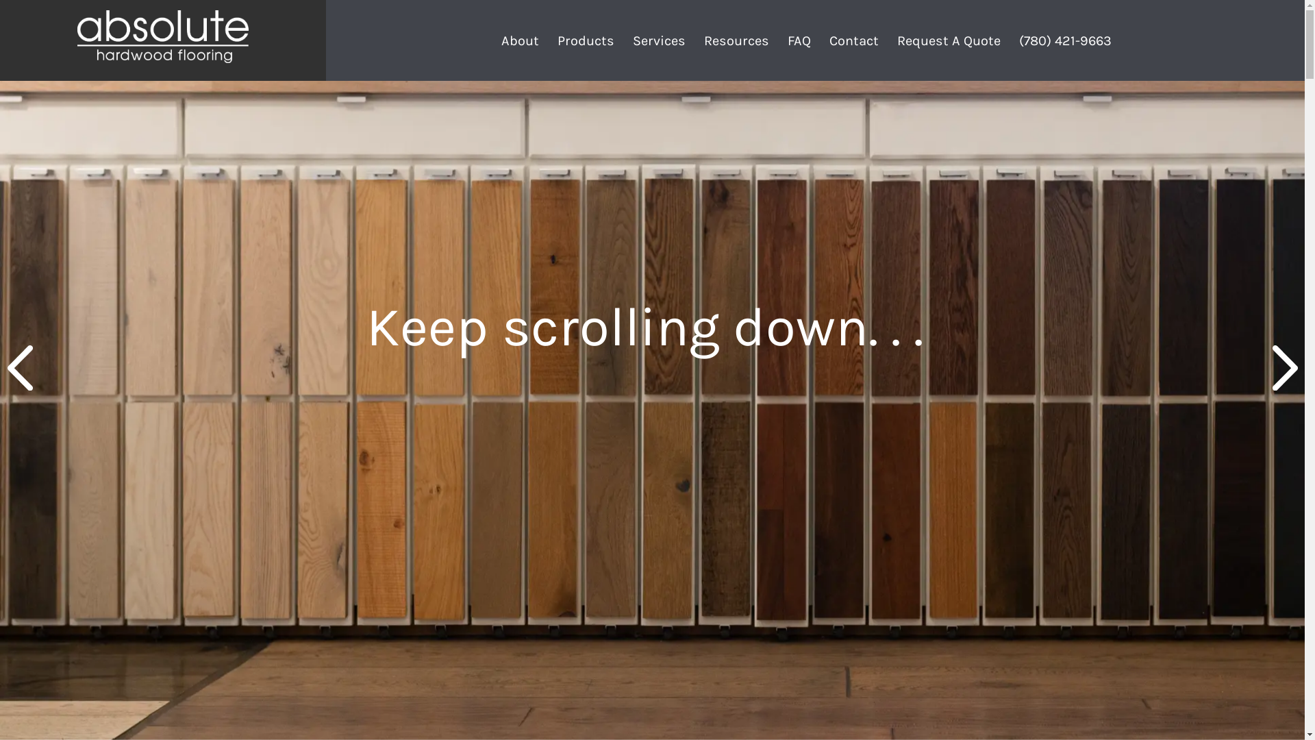 The height and width of the screenshot is (740, 1315). What do you see at coordinates (854, 40) in the screenshot?
I see `Contact` at bounding box center [854, 40].